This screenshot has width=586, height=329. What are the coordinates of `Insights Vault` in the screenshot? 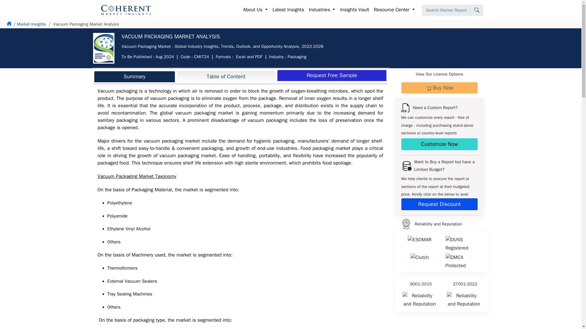 It's located at (354, 10).